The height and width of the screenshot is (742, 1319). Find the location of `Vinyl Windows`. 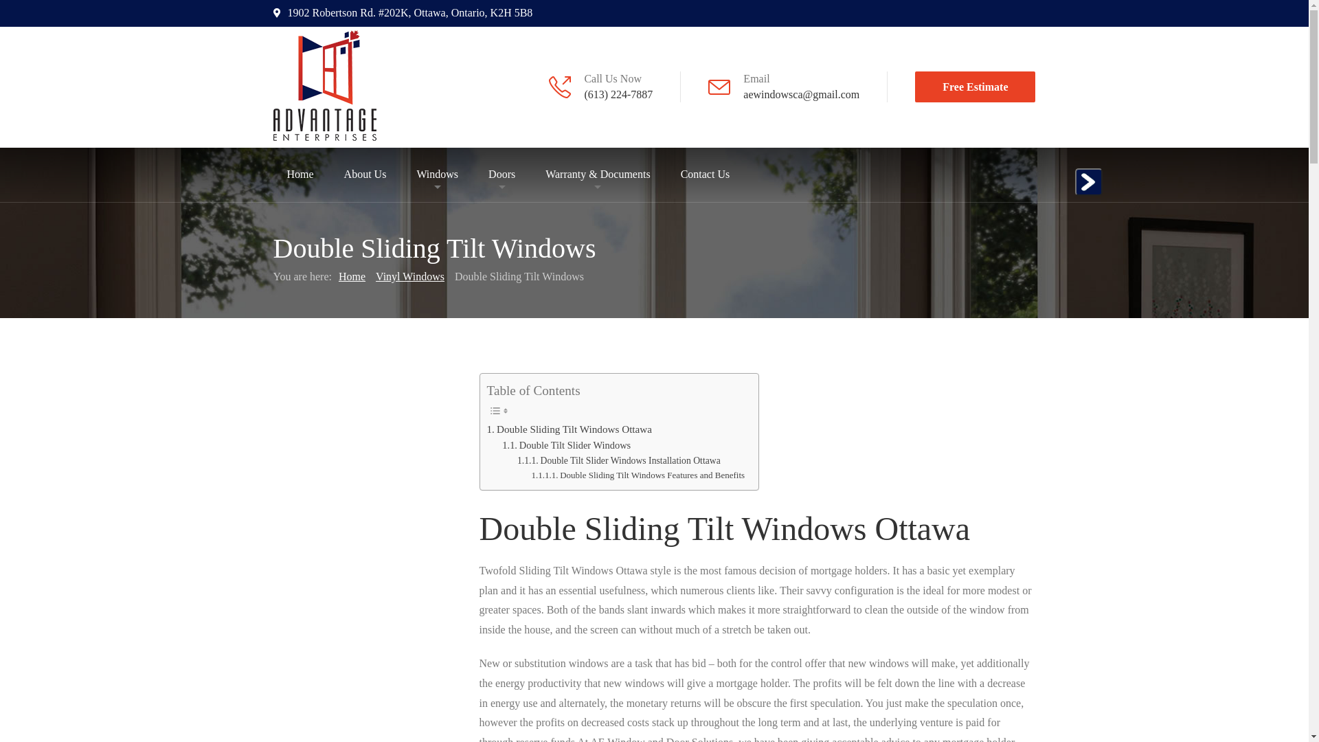

Vinyl Windows is located at coordinates (410, 278).